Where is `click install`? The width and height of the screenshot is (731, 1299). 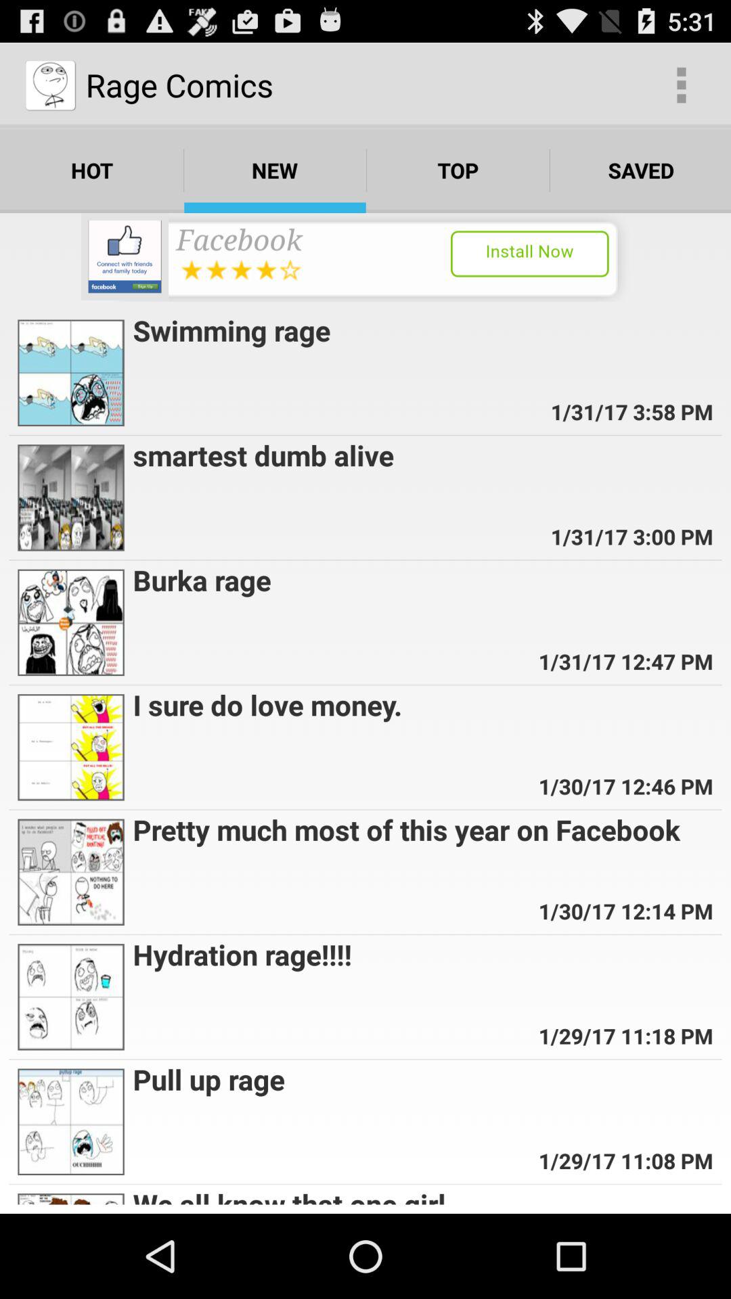
click install is located at coordinates (365, 257).